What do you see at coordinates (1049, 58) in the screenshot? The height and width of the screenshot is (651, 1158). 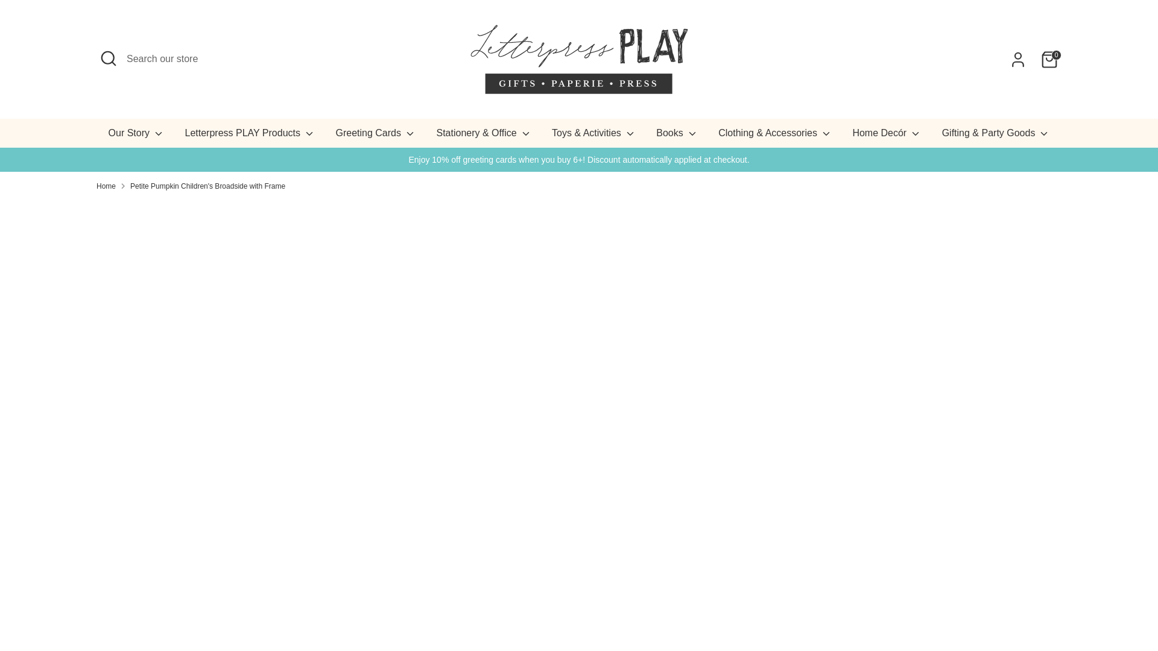 I see `0` at bounding box center [1049, 58].